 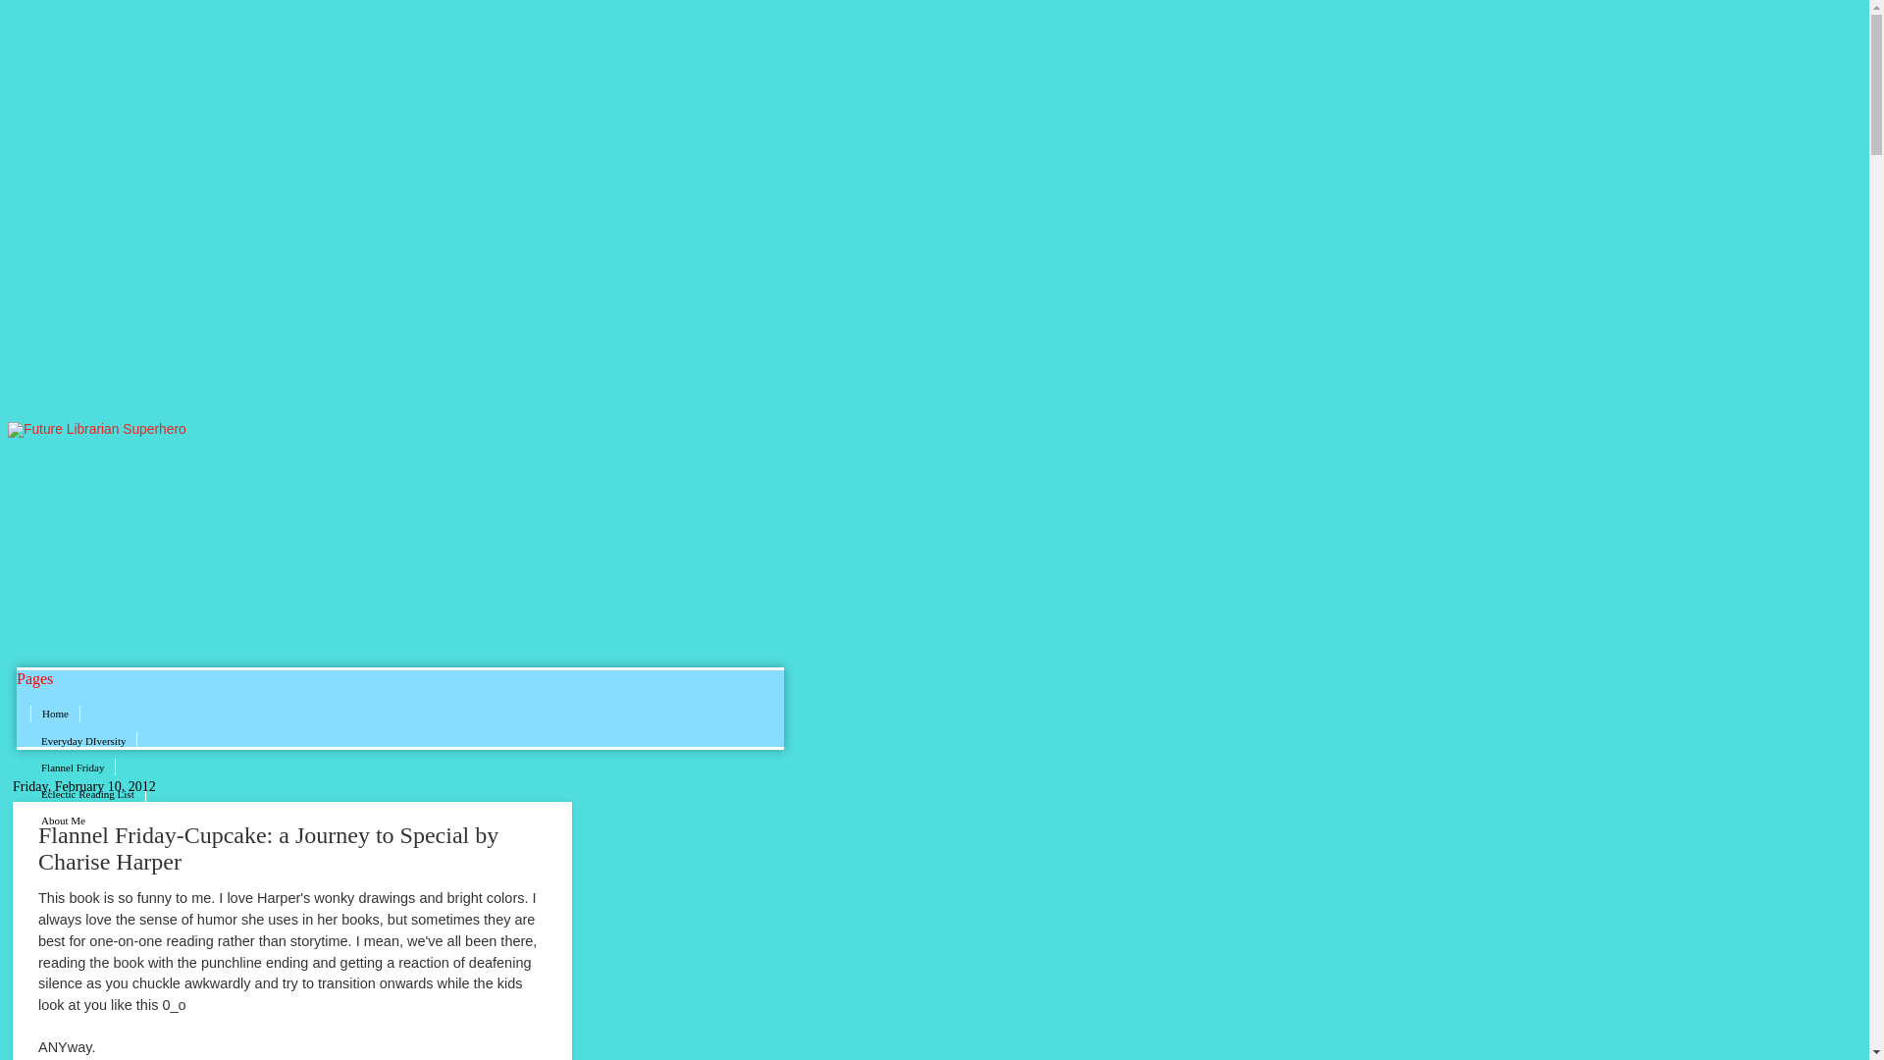 I want to click on Flannel Friday, so click(x=73, y=768).